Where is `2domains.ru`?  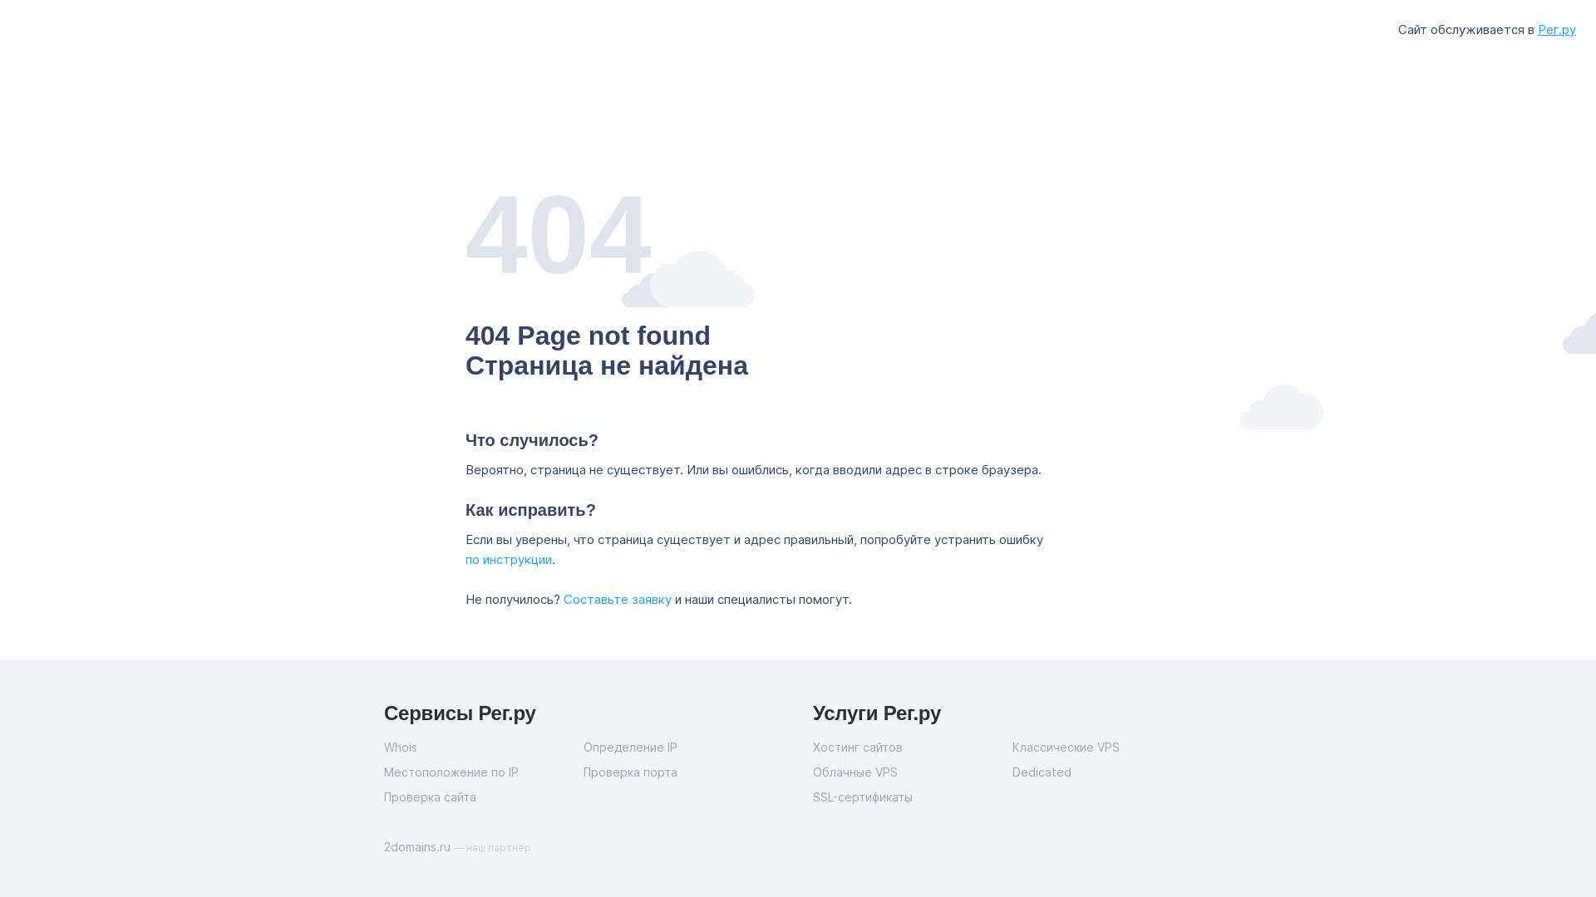
2domains.ru is located at coordinates (419, 847).